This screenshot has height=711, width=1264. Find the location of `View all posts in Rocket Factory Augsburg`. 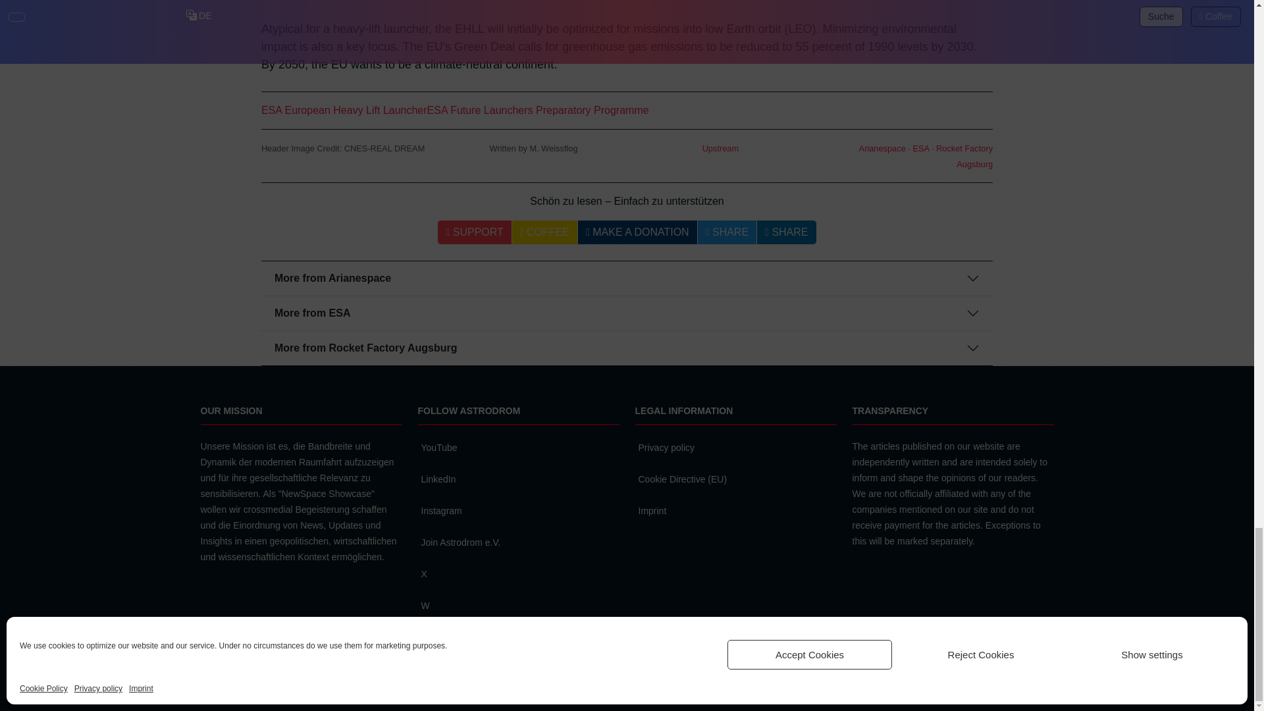

View all posts in Rocket Factory Augsburg is located at coordinates (964, 157).